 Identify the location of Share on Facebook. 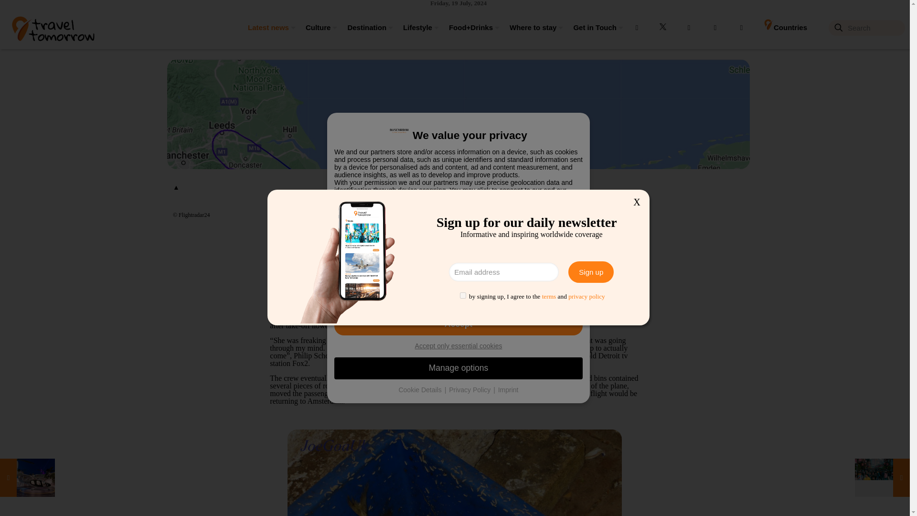
(521, 216).